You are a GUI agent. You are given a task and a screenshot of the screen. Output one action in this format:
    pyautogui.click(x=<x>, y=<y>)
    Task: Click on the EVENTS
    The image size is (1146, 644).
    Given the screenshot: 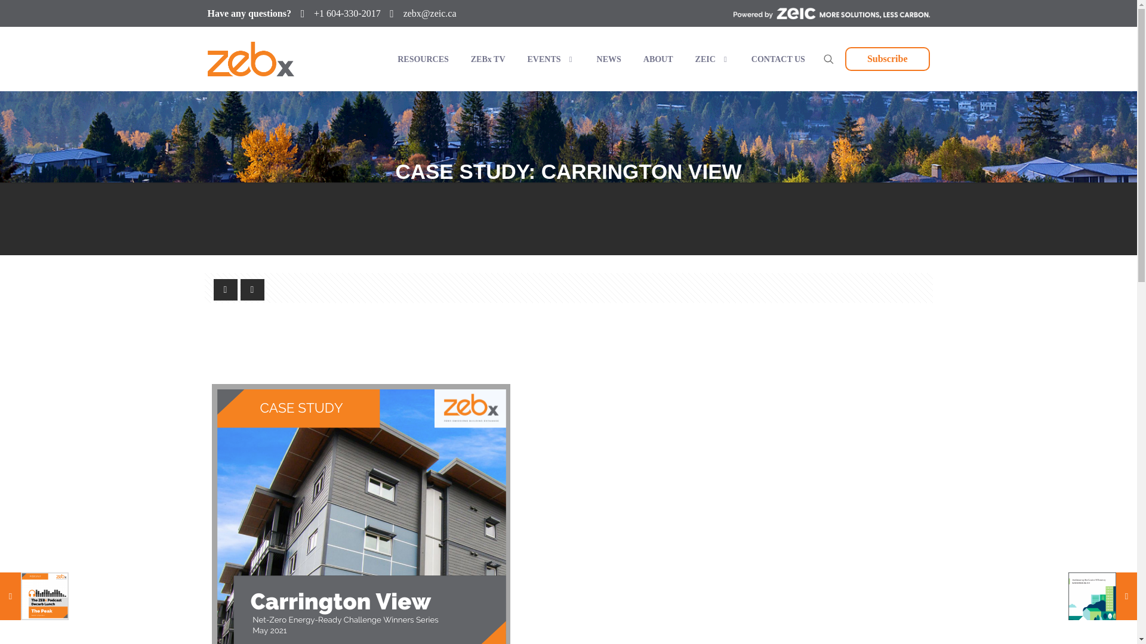 What is the action you would take?
    pyautogui.click(x=550, y=59)
    